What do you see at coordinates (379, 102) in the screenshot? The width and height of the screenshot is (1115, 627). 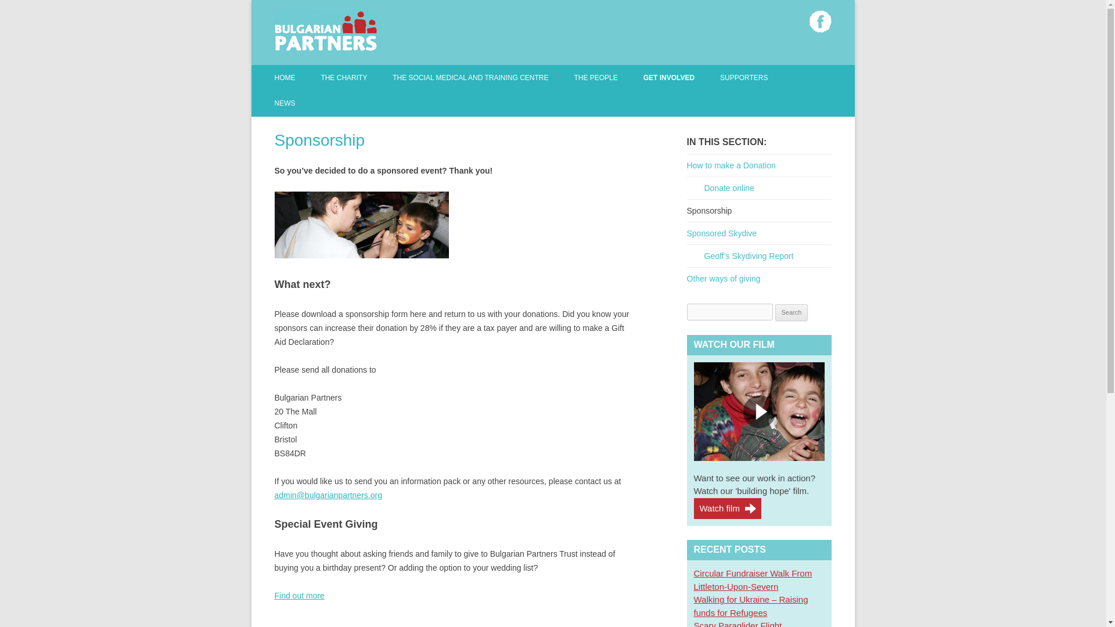 I see `WHAT WE DO` at bounding box center [379, 102].